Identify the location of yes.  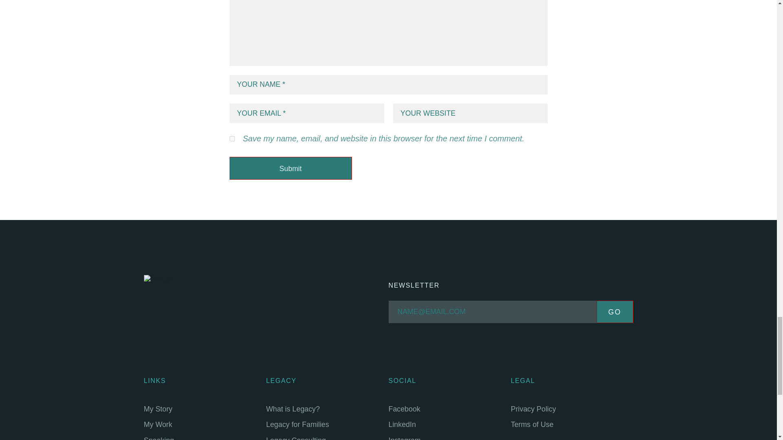
(232, 139).